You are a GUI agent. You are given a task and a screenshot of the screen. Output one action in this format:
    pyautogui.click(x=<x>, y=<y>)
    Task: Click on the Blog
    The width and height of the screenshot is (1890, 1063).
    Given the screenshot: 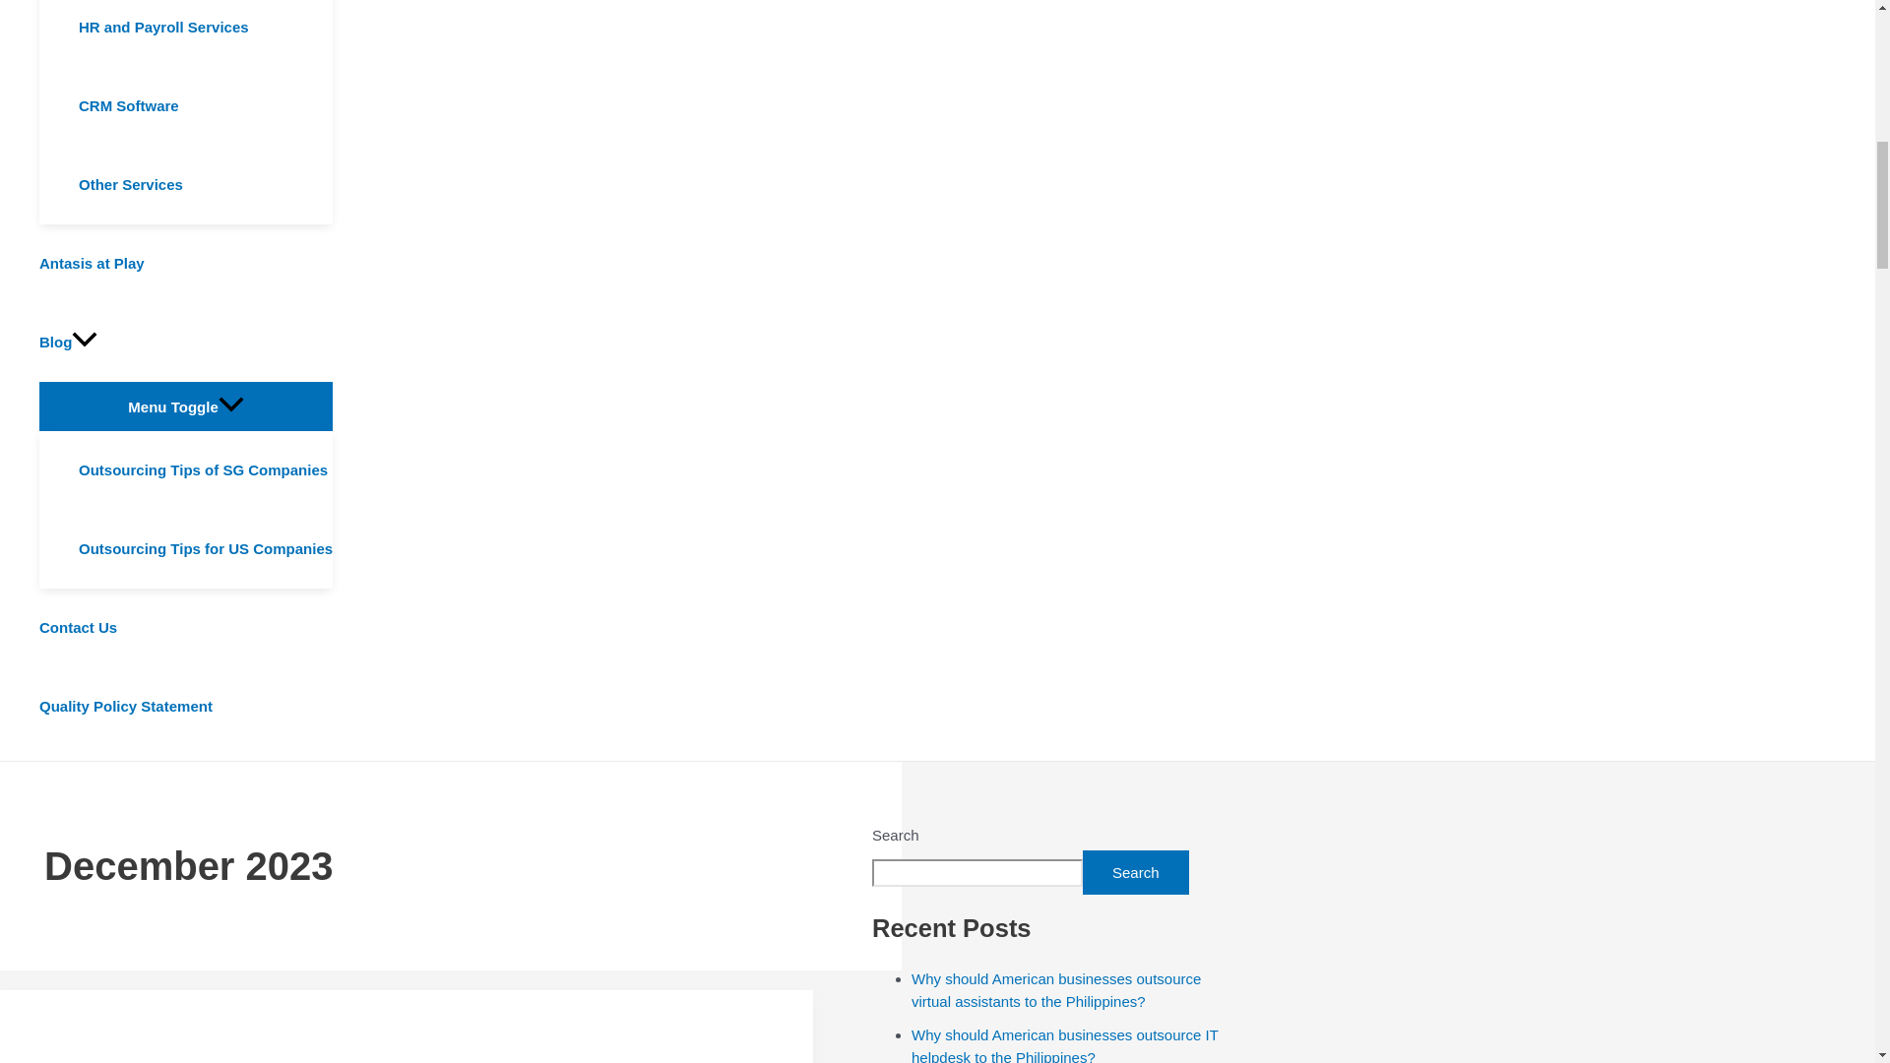 What is the action you would take?
    pyautogui.click(x=185, y=342)
    